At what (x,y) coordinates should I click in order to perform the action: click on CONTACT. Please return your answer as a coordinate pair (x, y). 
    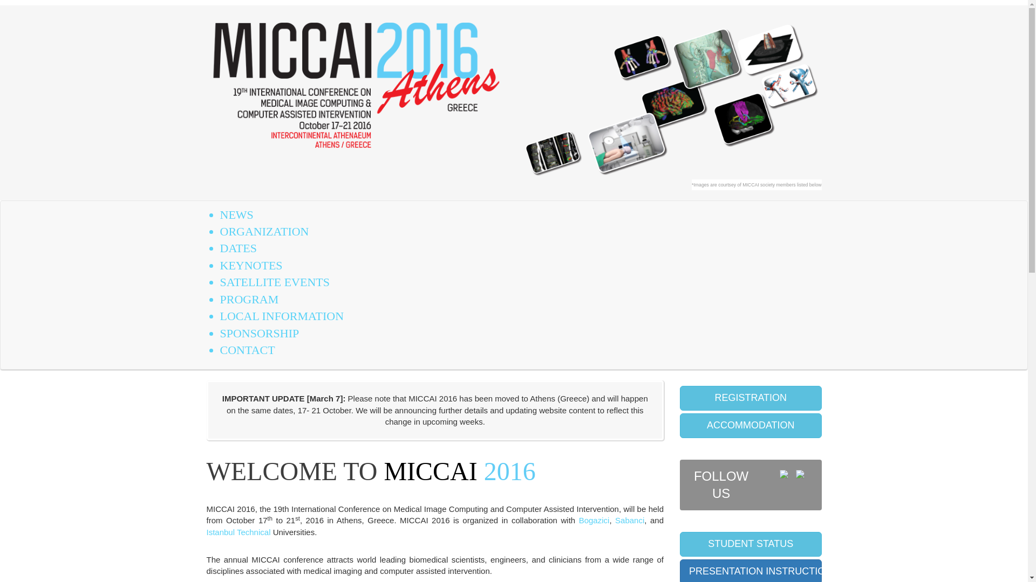
    Looking at the image, I should click on (247, 350).